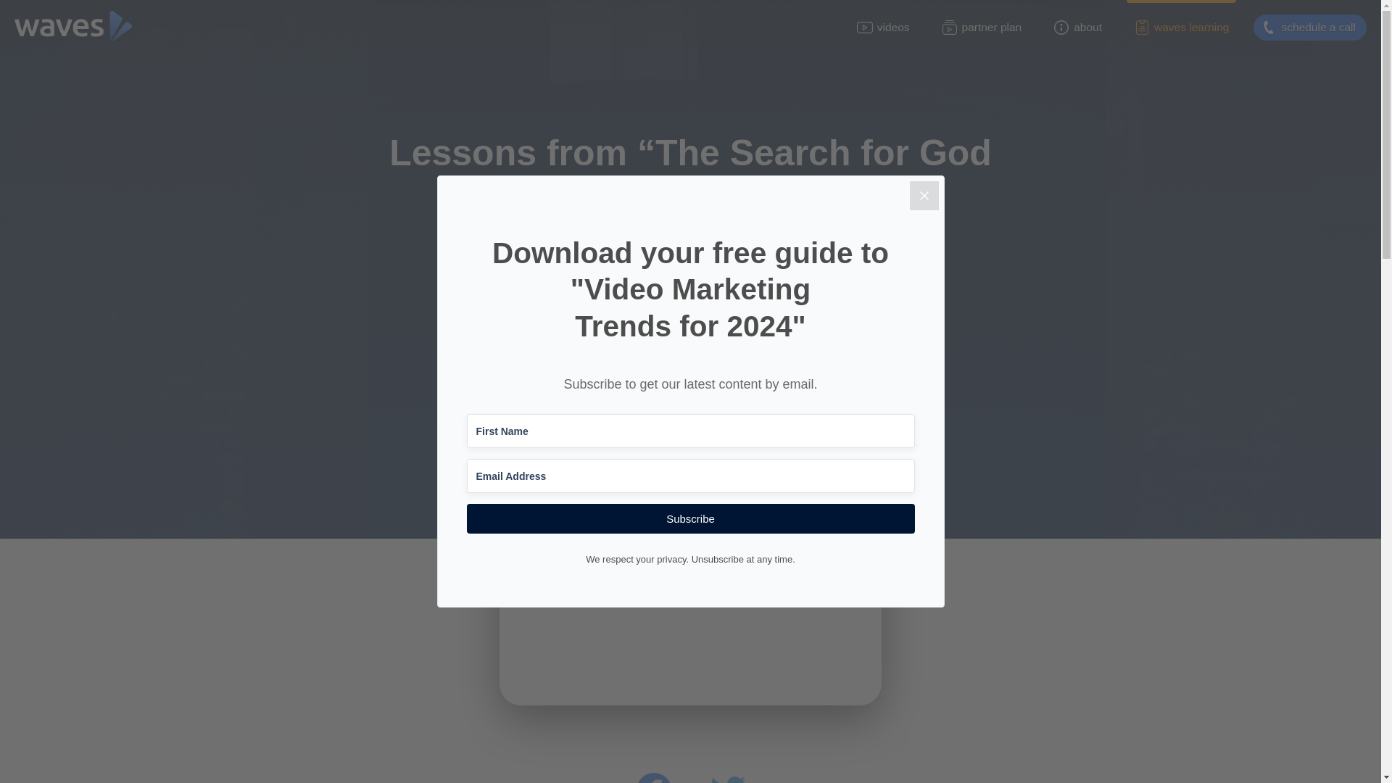  Describe the element at coordinates (1180, 28) in the screenshot. I see `waves learning` at that location.